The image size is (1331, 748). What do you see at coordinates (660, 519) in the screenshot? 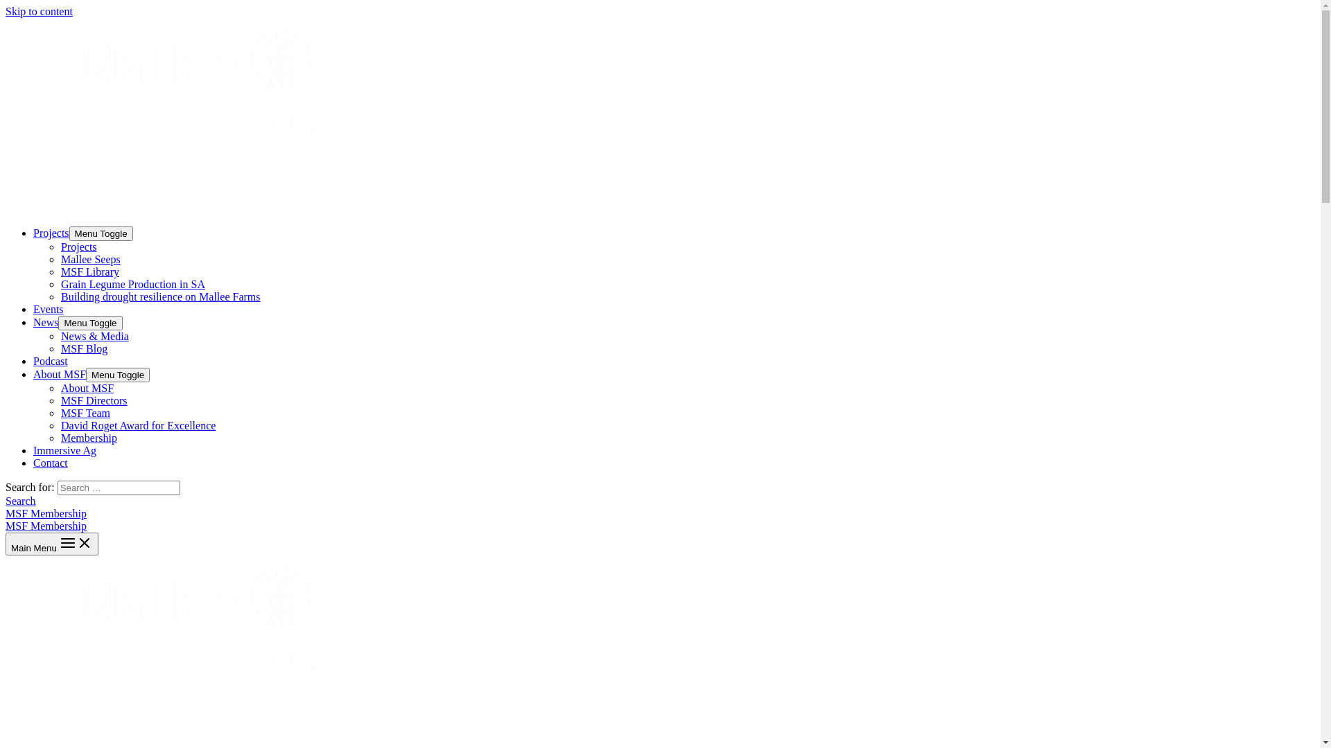
I see `MSF Membership` at bounding box center [660, 519].